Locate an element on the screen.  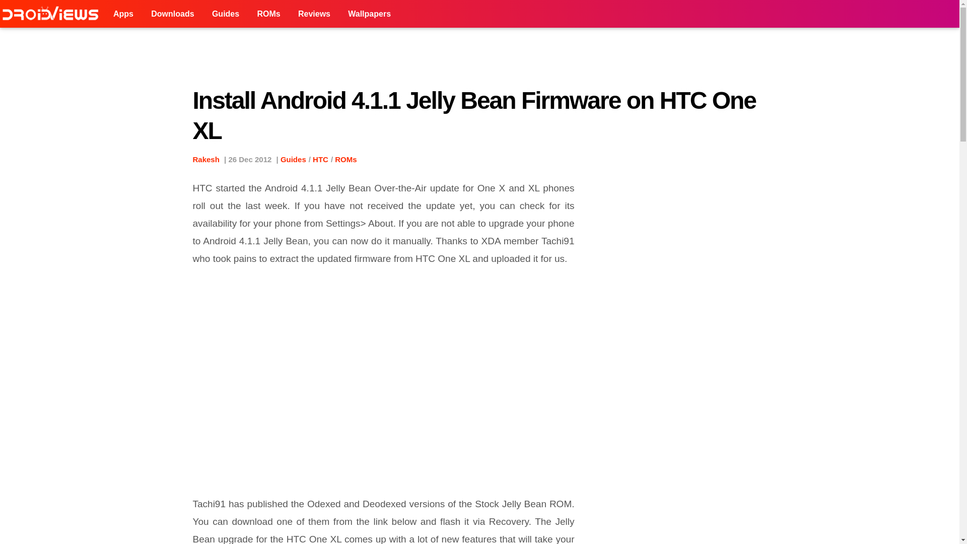
Wallpapers is located at coordinates (369, 14).